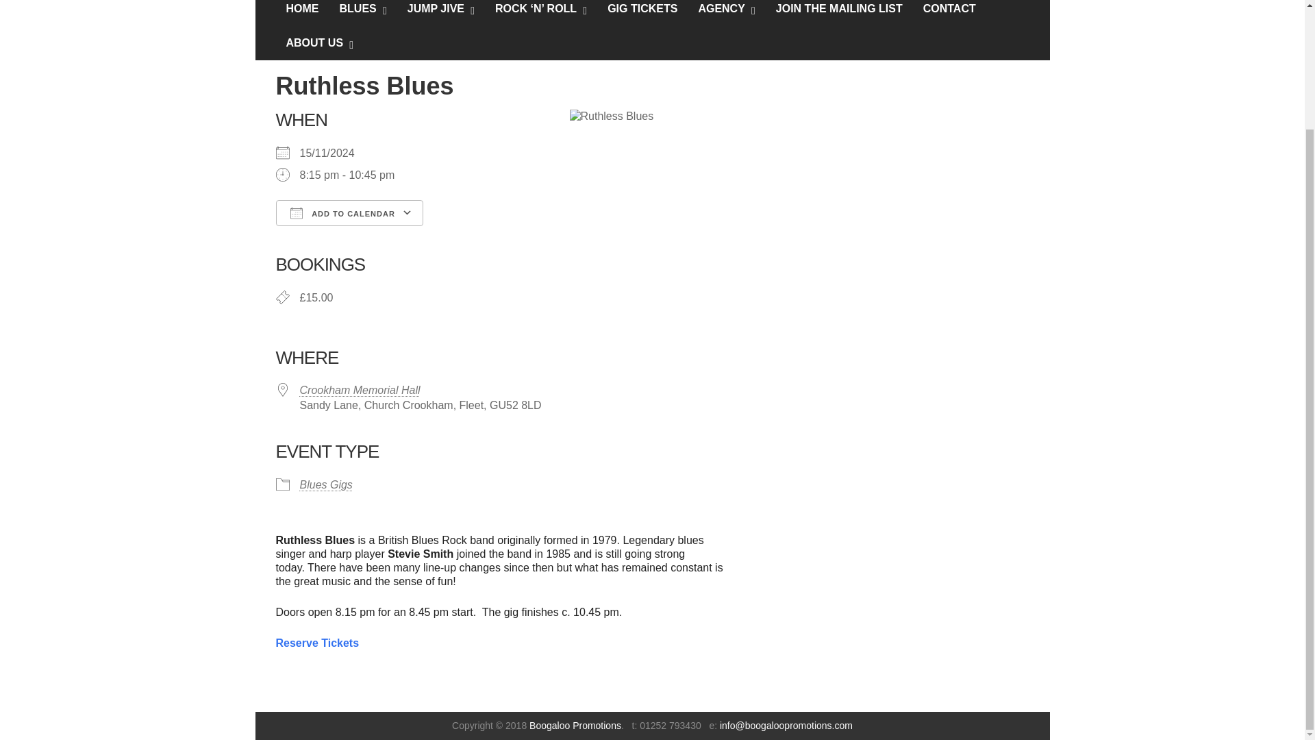  What do you see at coordinates (436, 12) in the screenshot?
I see `JUMP JIVE` at bounding box center [436, 12].